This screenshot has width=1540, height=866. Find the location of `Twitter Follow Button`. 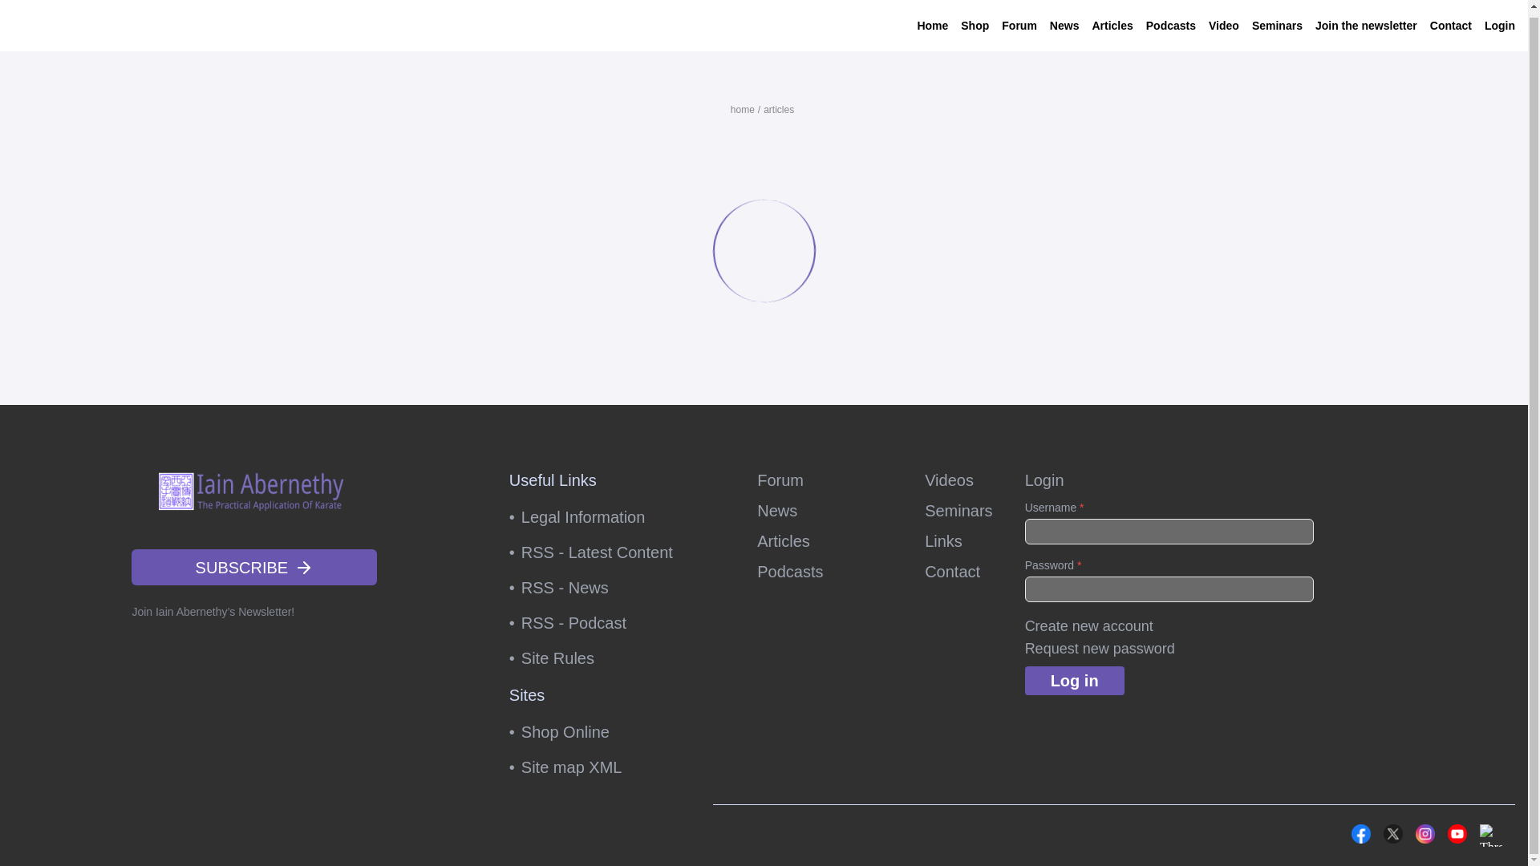

Twitter Follow Button is located at coordinates (1272, 832).